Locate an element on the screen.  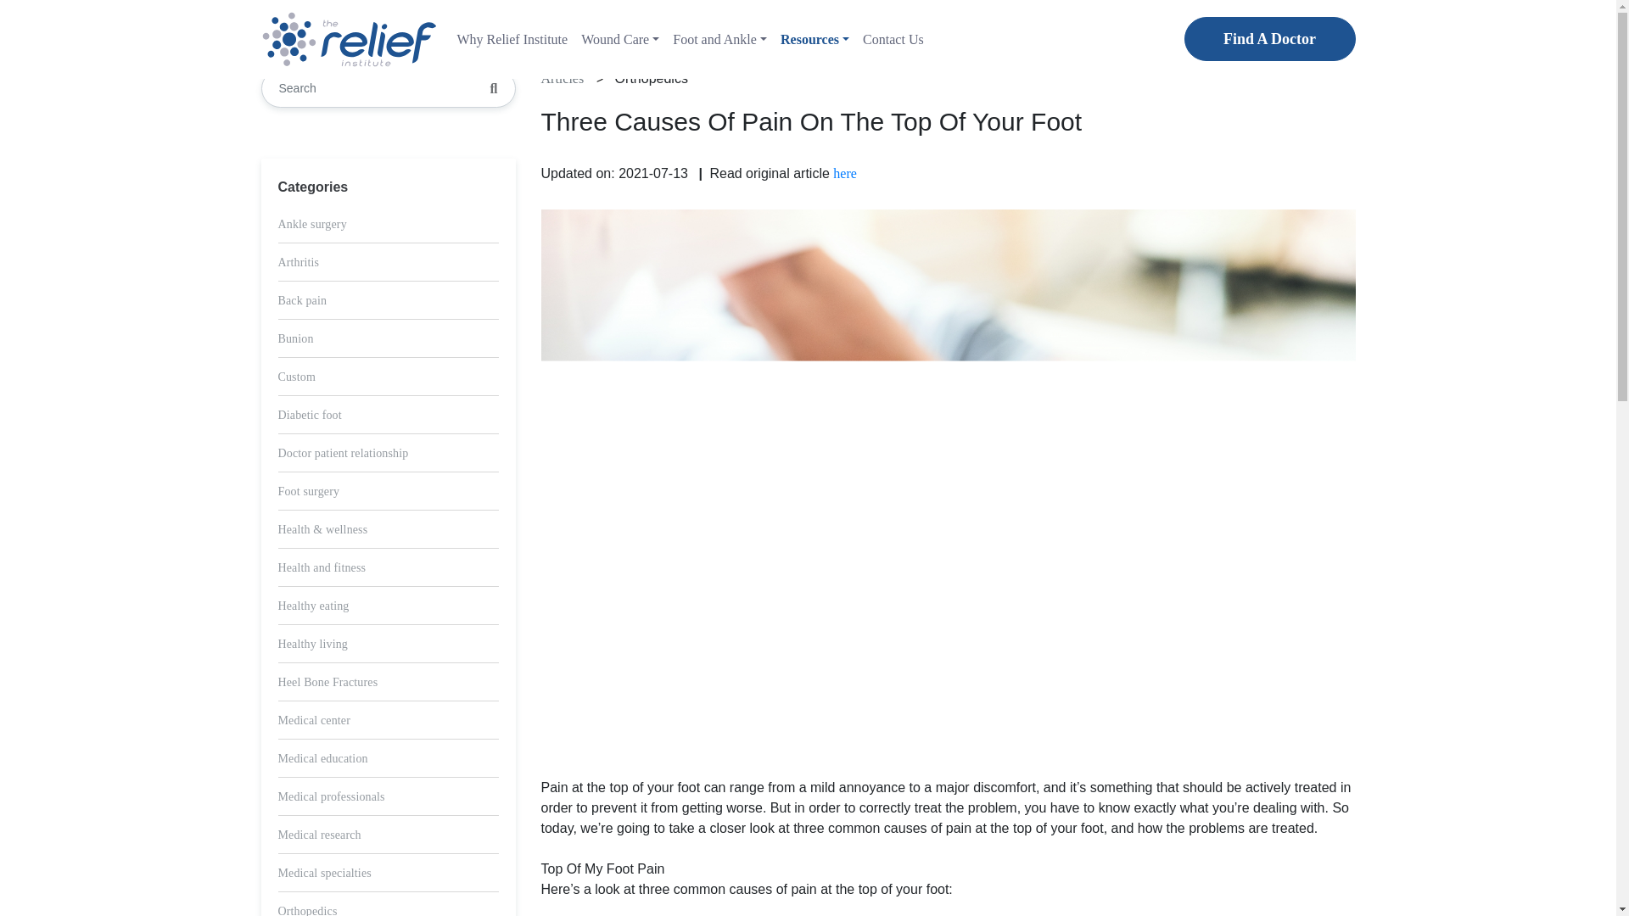
Why Relief Institute is located at coordinates (512, 39).